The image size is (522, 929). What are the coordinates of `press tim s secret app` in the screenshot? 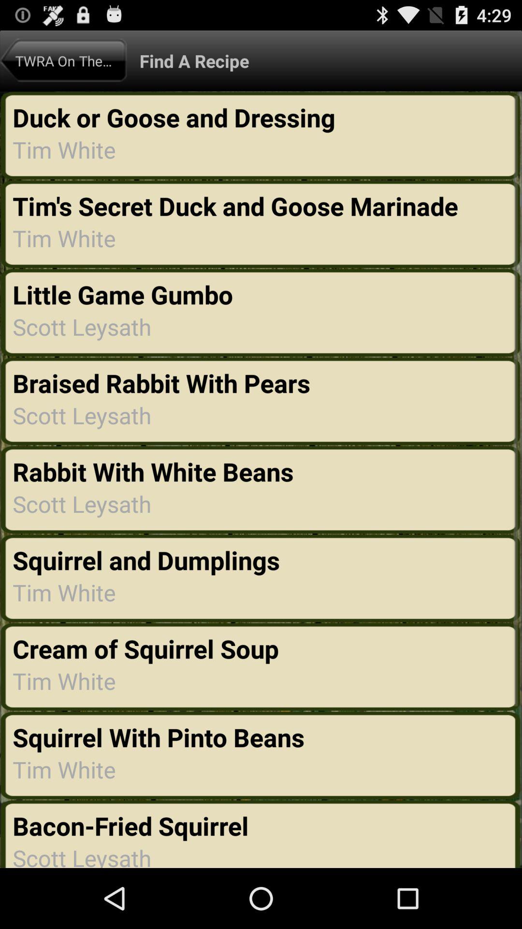 It's located at (238, 206).